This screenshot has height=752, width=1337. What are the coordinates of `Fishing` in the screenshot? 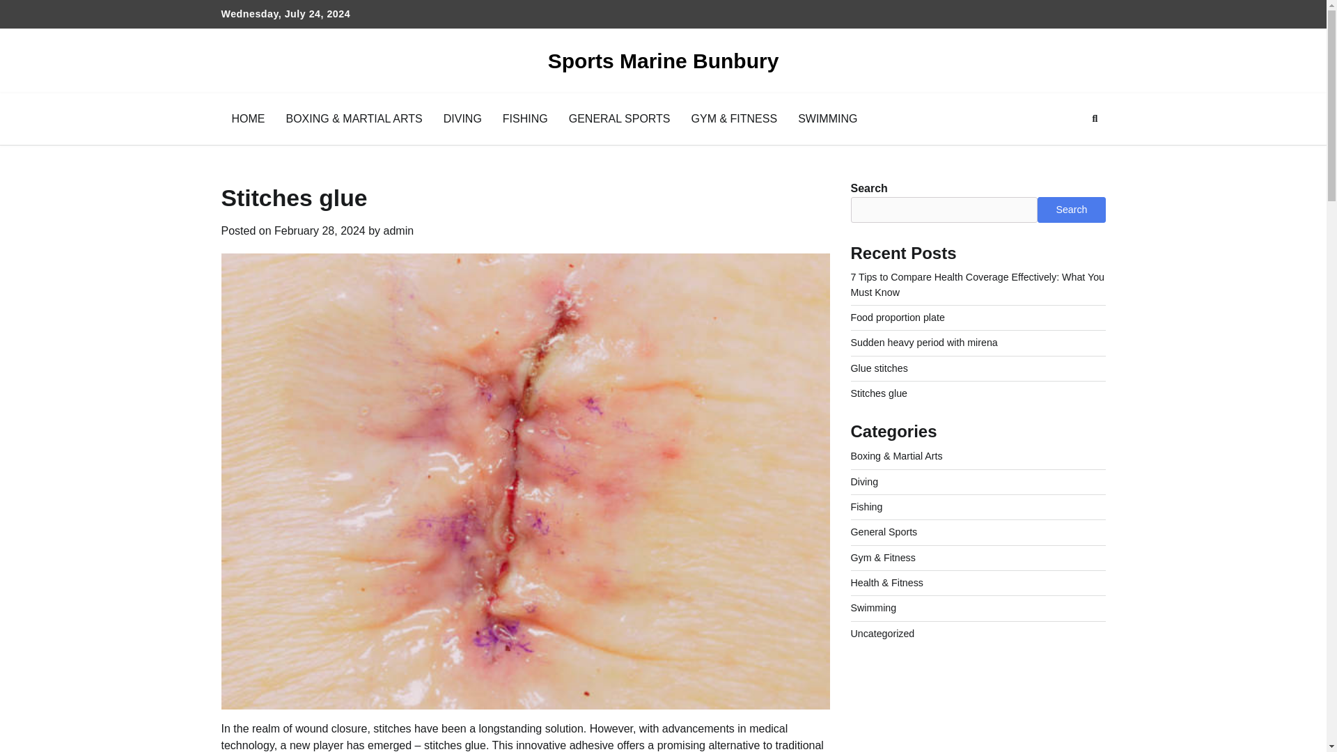 It's located at (866, 507).